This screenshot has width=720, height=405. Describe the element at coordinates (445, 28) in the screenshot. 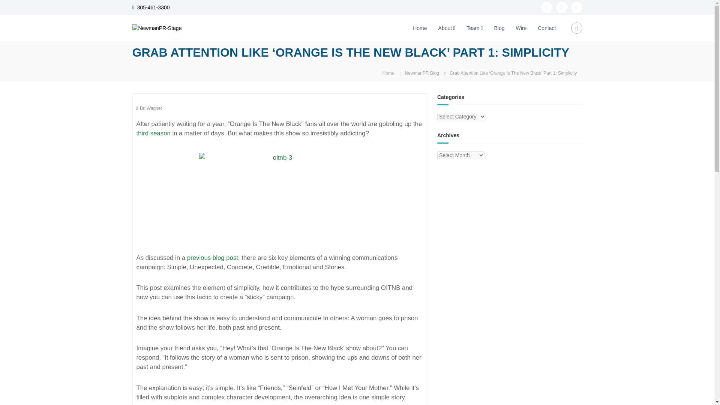

I see `About` at that location.